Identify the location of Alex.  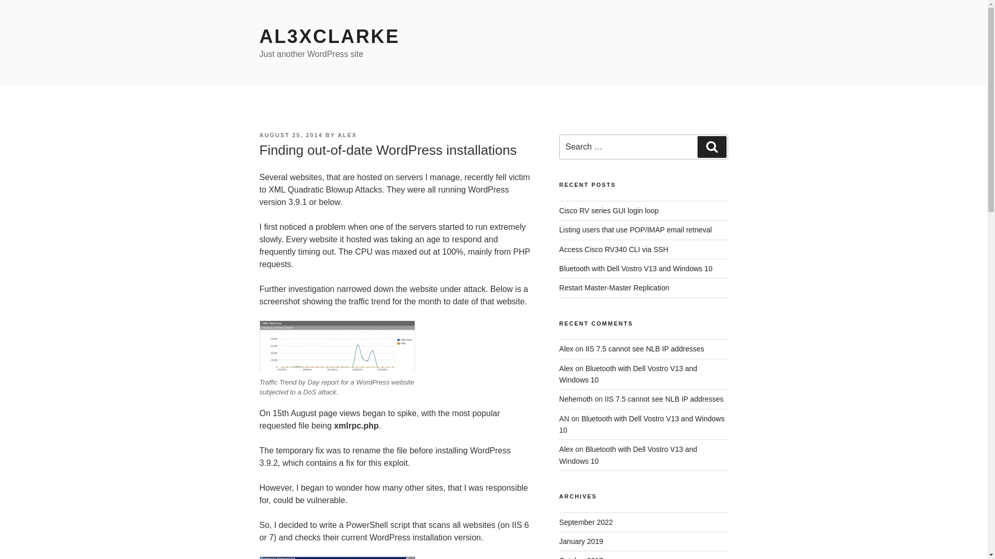
(566, 369).